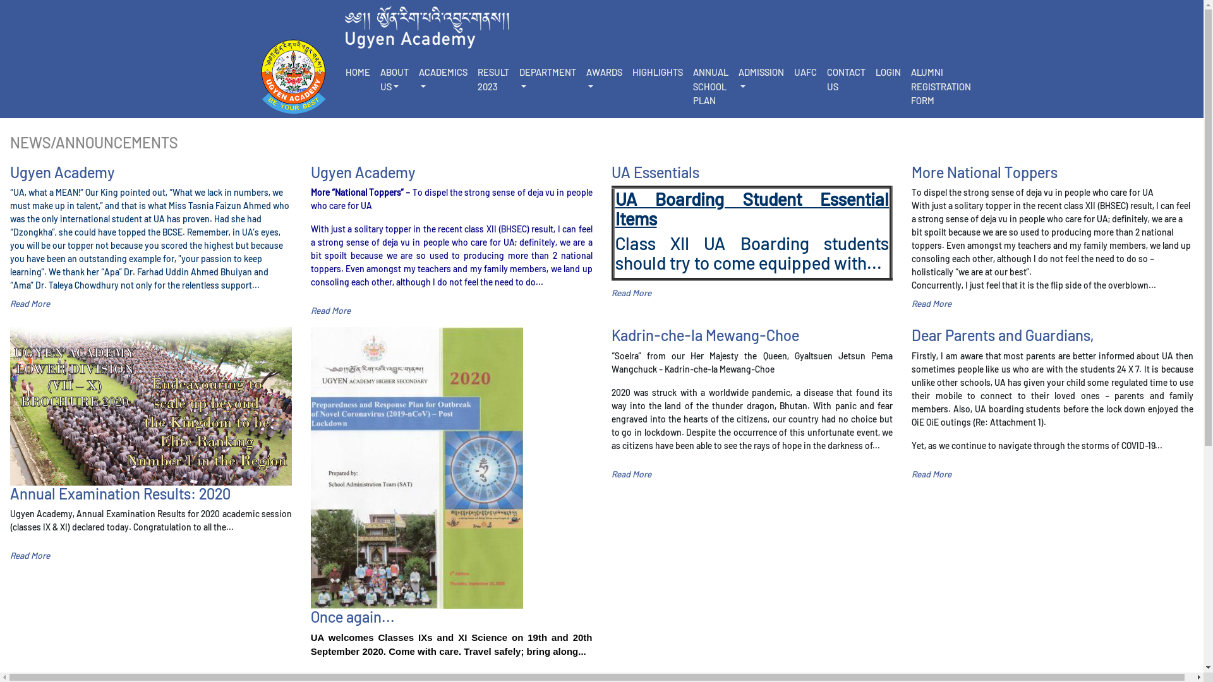  Describe the element at coordinates (30, 556) in the screenshot. I see `Read More` at that location.